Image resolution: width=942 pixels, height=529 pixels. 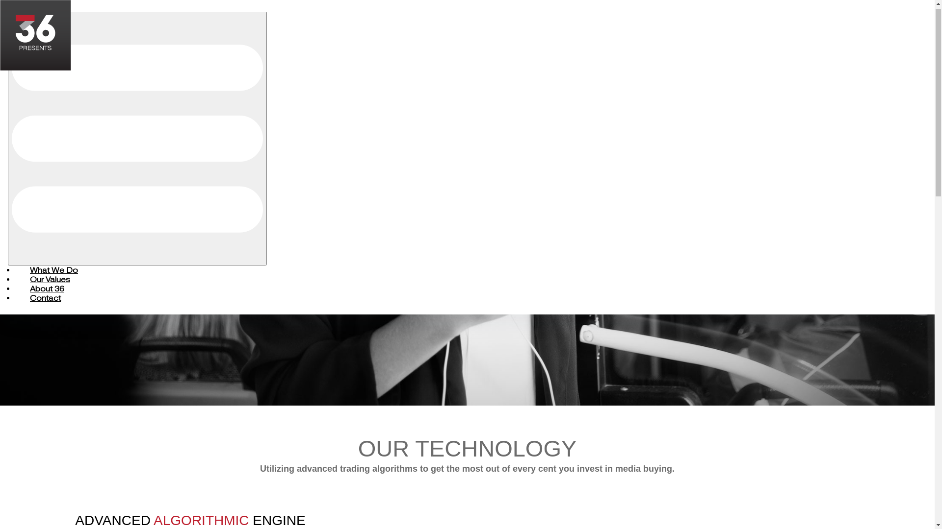 What do you see at coordinates (43, 303) in the screenshot?
I see `Contact` at bounding box center [43, 303].